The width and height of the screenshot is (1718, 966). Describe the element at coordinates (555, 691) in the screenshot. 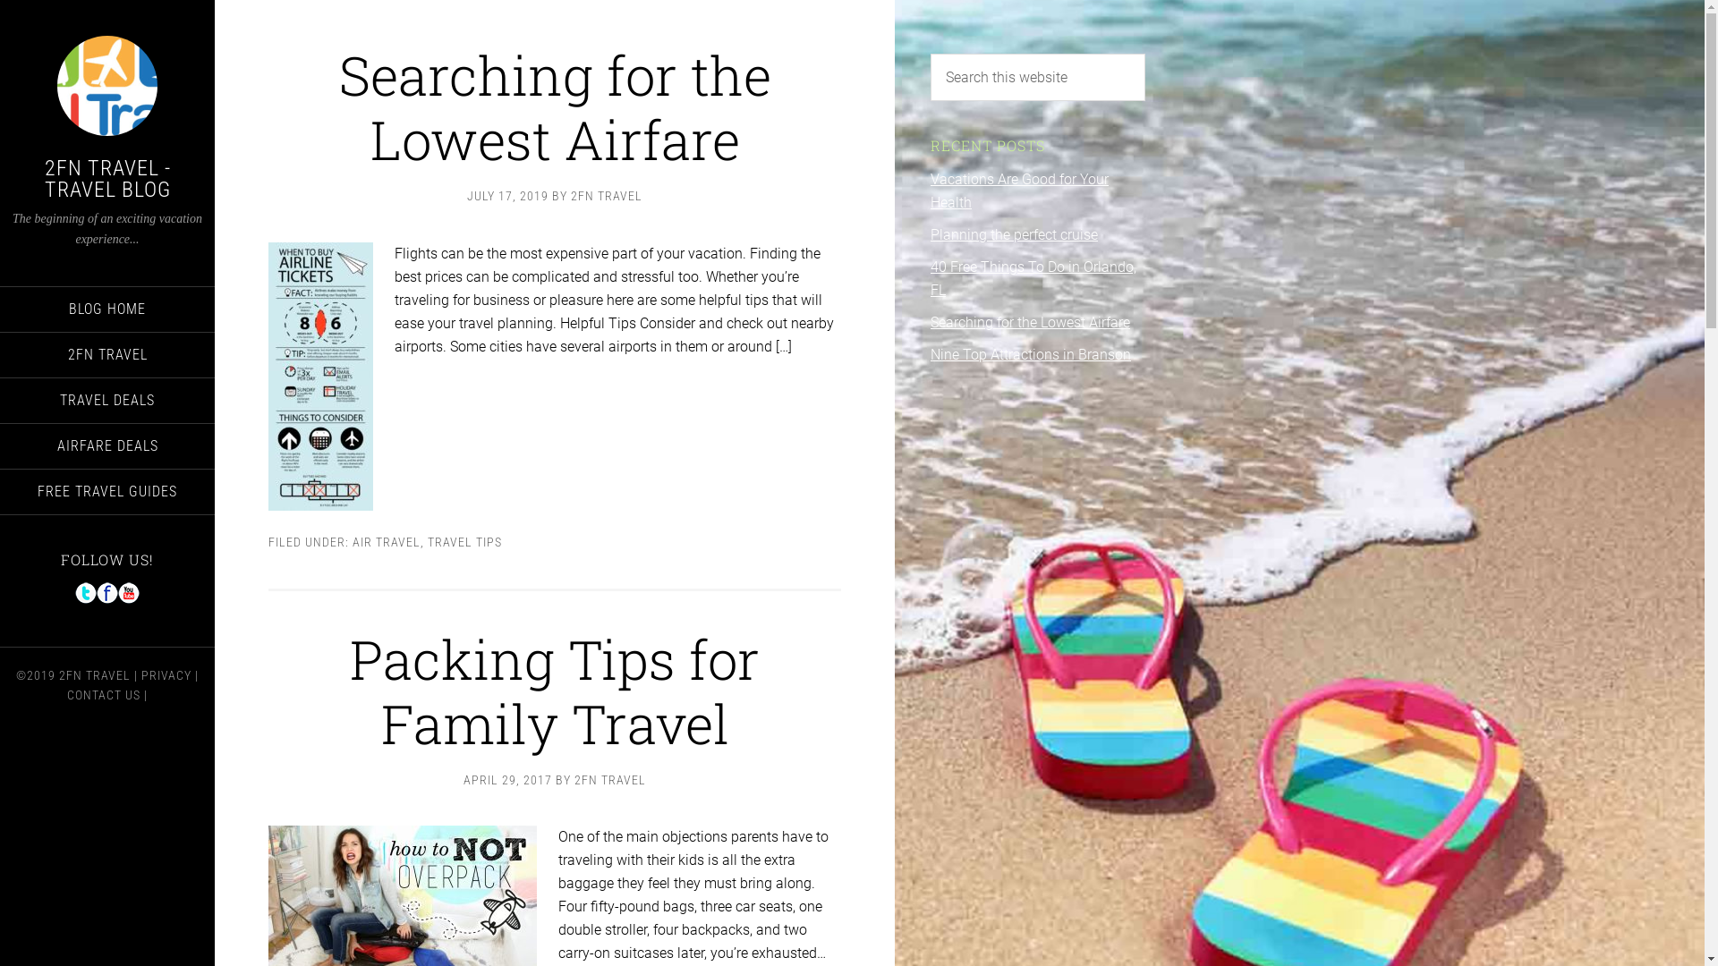

I see `Packing Tips for Family Travel` at that location.